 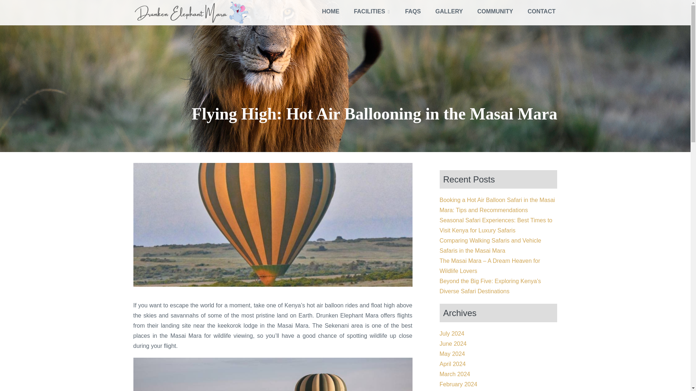 What do you see at coordinates (372, 12) in the screenshot?
I see `FACILITIES` at bounding box center [372, 12].